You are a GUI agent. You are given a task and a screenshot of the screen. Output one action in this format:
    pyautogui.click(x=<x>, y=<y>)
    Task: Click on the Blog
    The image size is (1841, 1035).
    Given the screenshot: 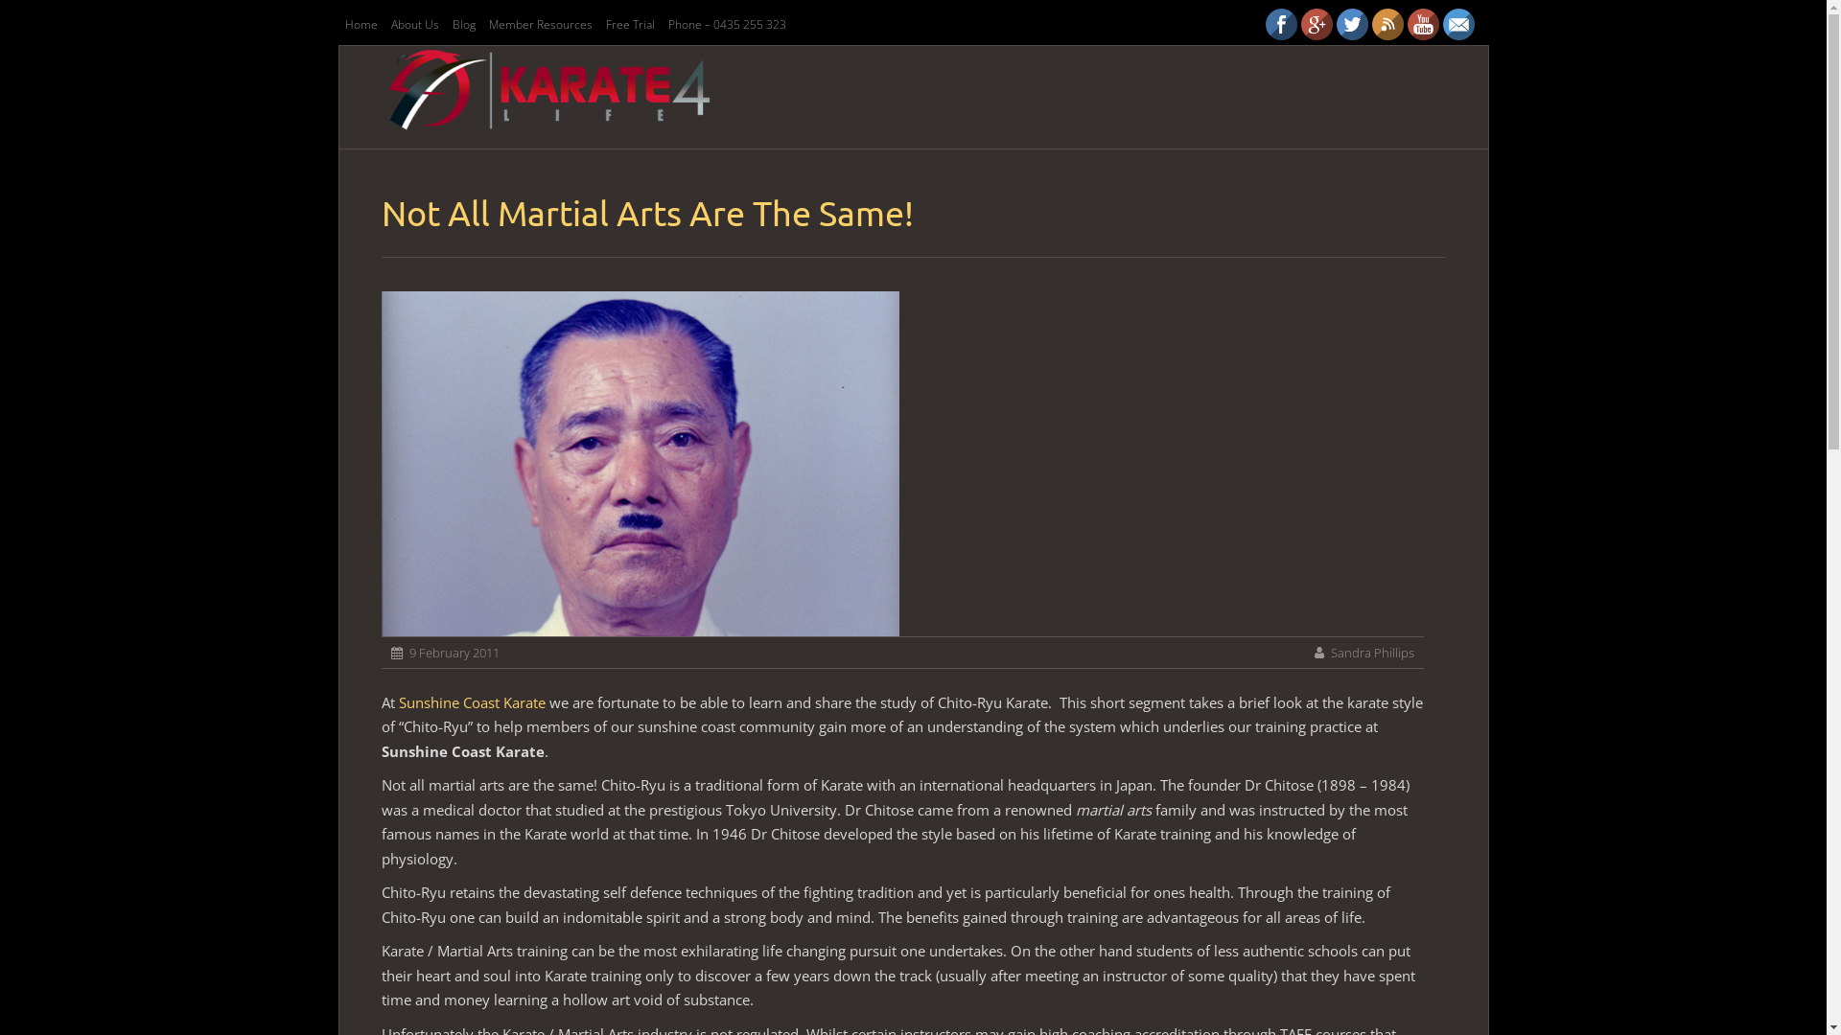 What is the action you would take?
    pyautogui.click(x=463, y=25)
    